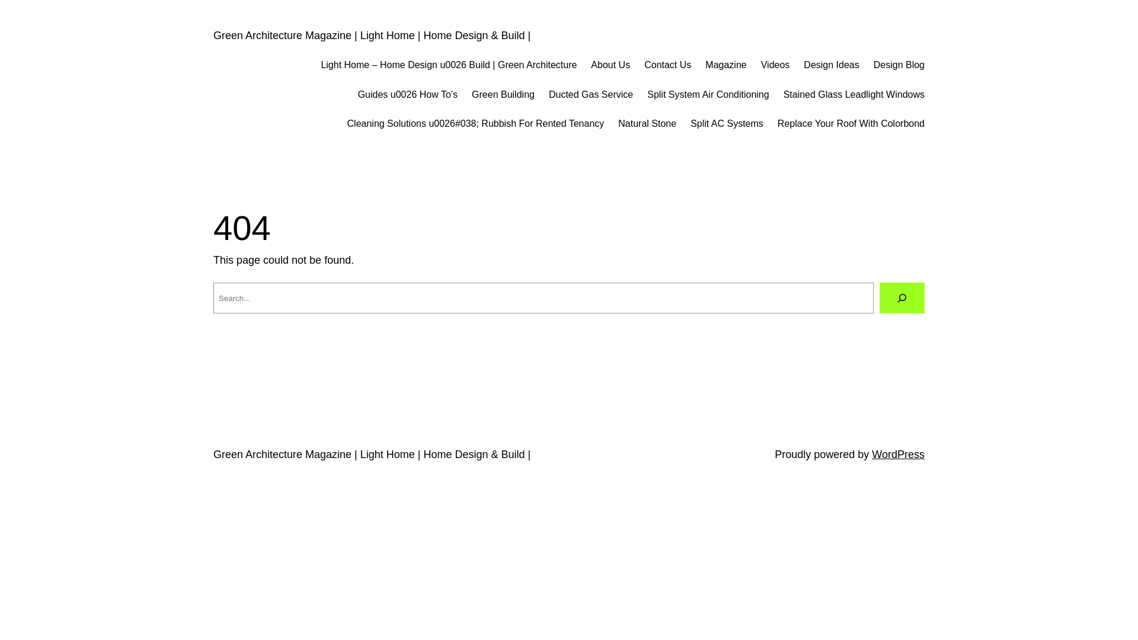 This screenshot has height=640, width=1138. Describe the element at coordinates (647, 124) in the screenshot. I see `Natural Stone` at that location.